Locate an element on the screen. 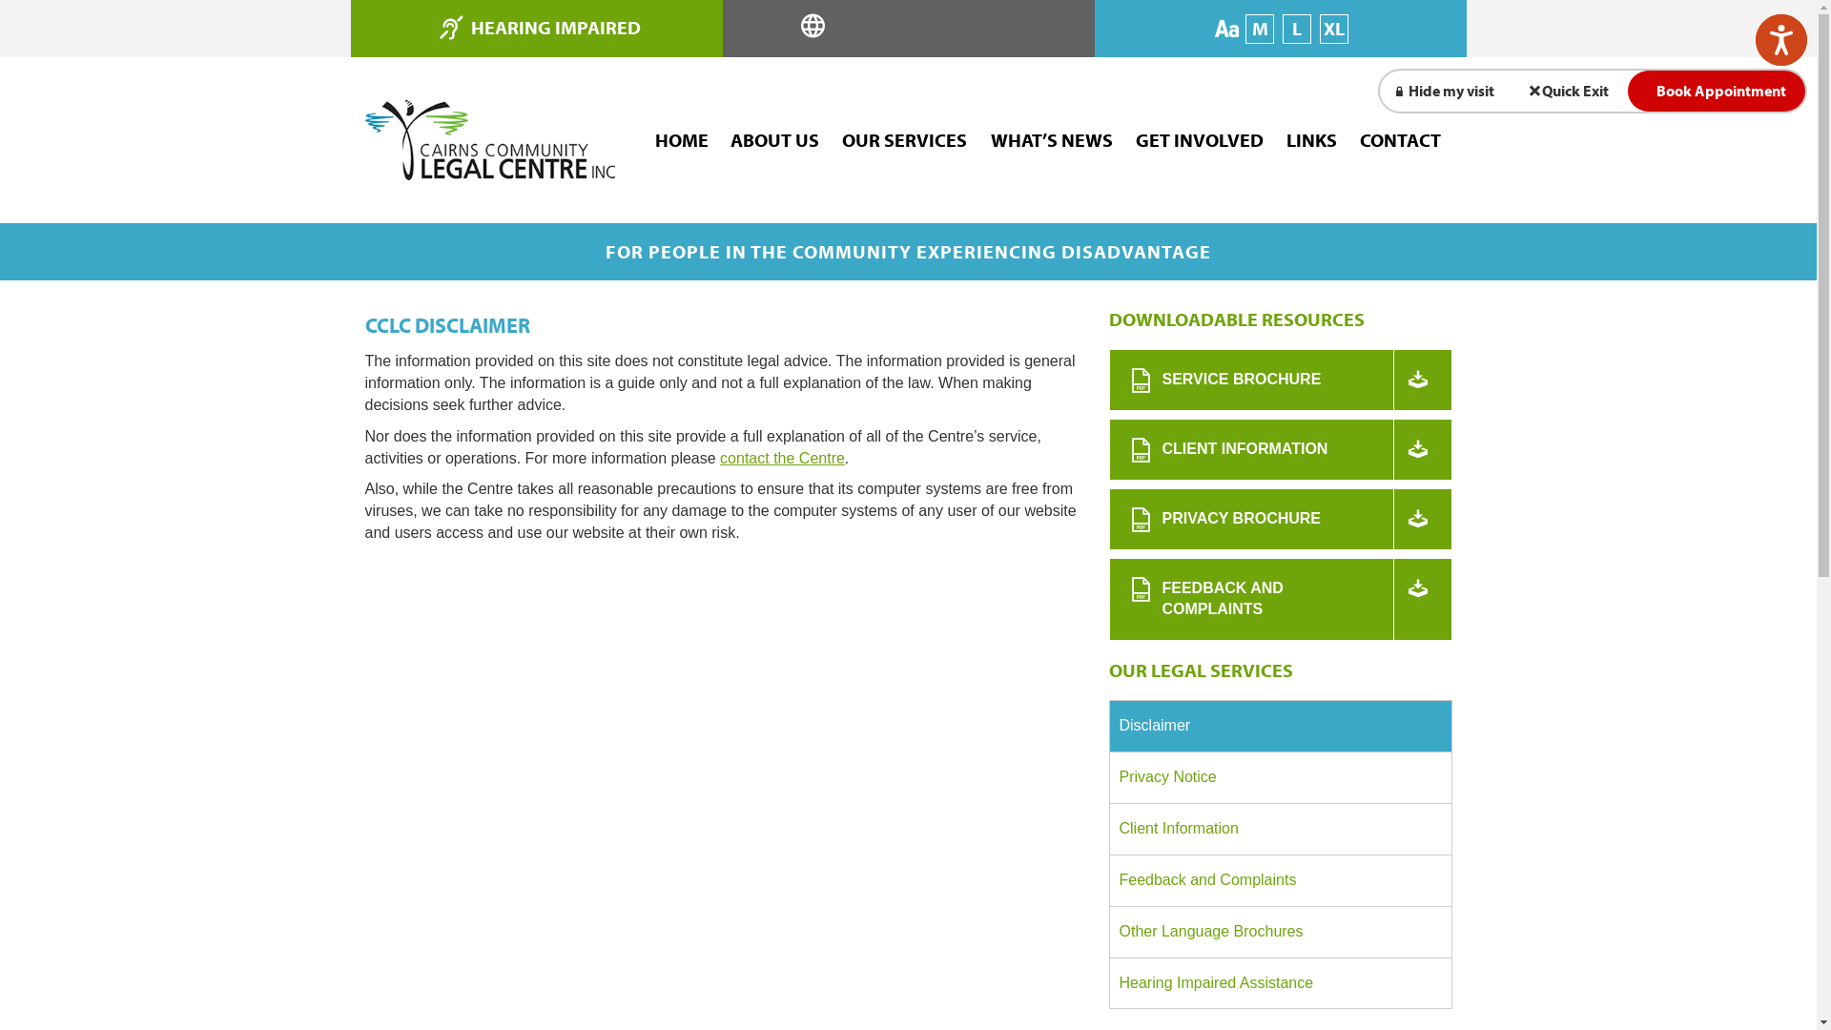 The image size is (1831, 1030). FEEDBACK AND COMPLAINTS is located at coordinates (1280, 600).